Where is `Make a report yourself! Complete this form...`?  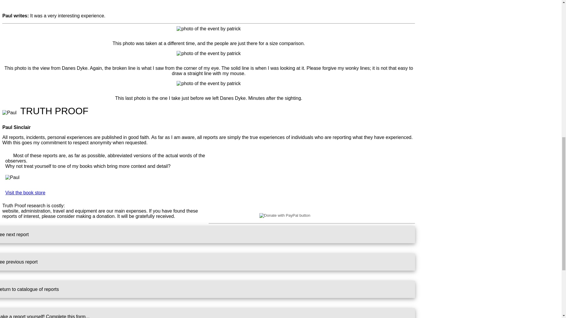
Make a report yourself! Complete this form... is located at coordinates (208, 313).